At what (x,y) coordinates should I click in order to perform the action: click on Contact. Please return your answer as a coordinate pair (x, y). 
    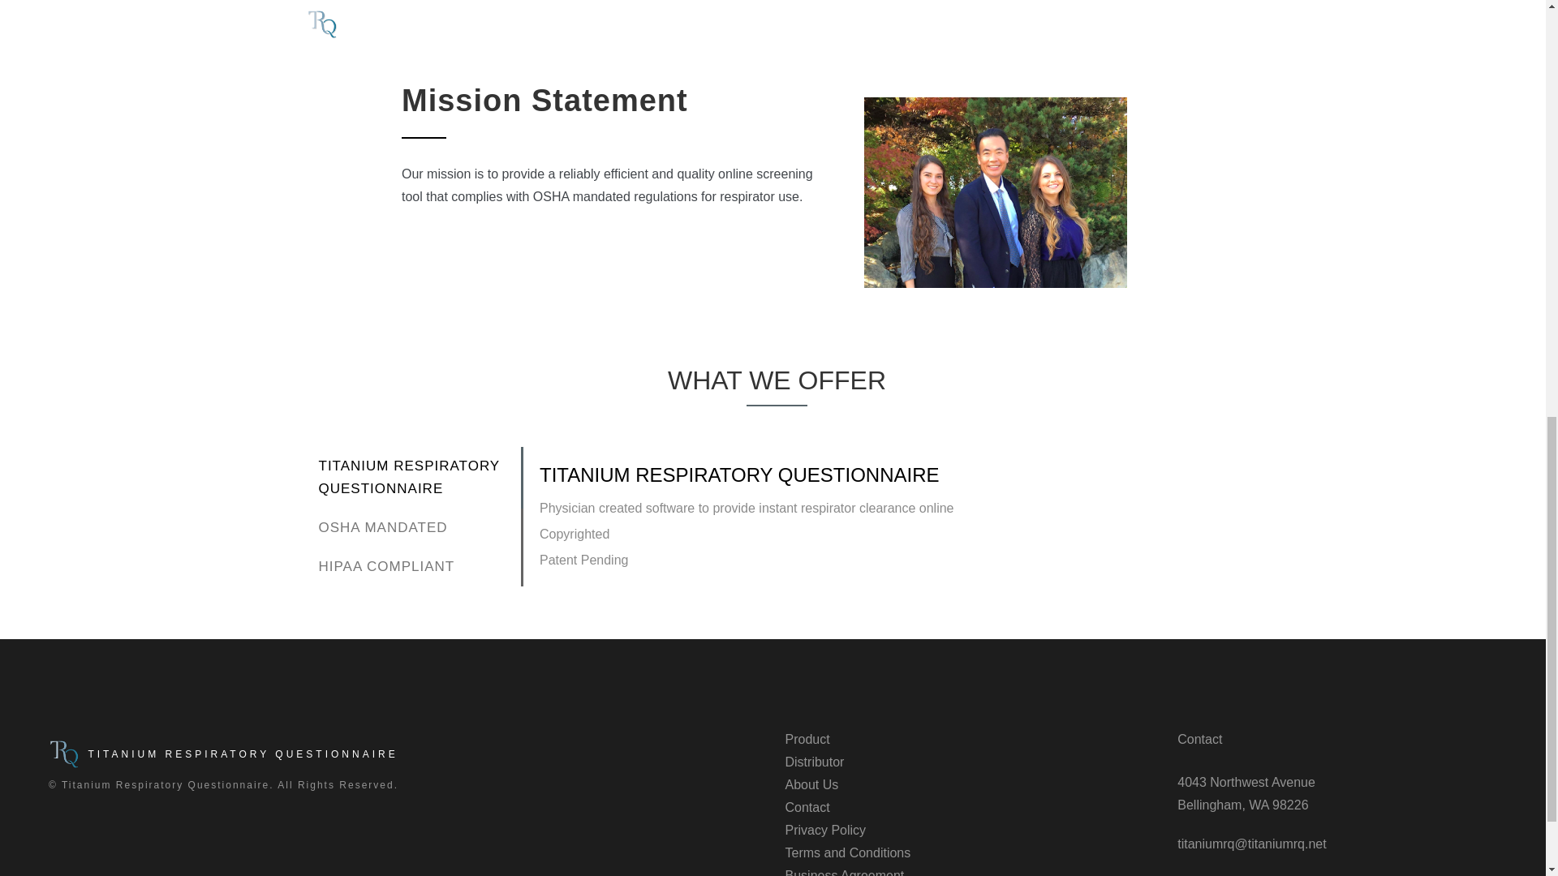
    Looking at the image, I should click on (807, 808).